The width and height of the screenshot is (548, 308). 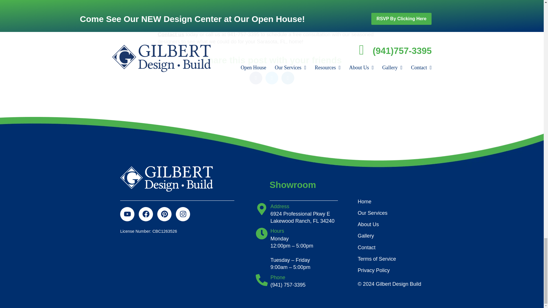 I want to click on Gilbert Design Build, so click(x=166, y=179).